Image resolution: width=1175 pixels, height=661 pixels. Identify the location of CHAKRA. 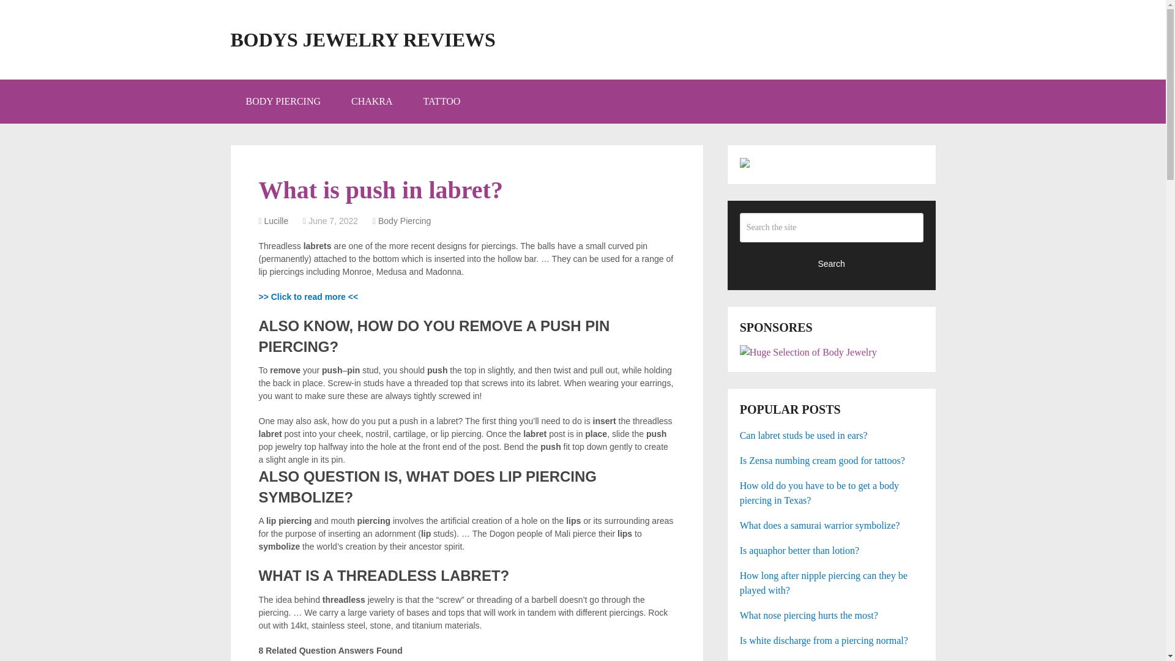
(372, 101).